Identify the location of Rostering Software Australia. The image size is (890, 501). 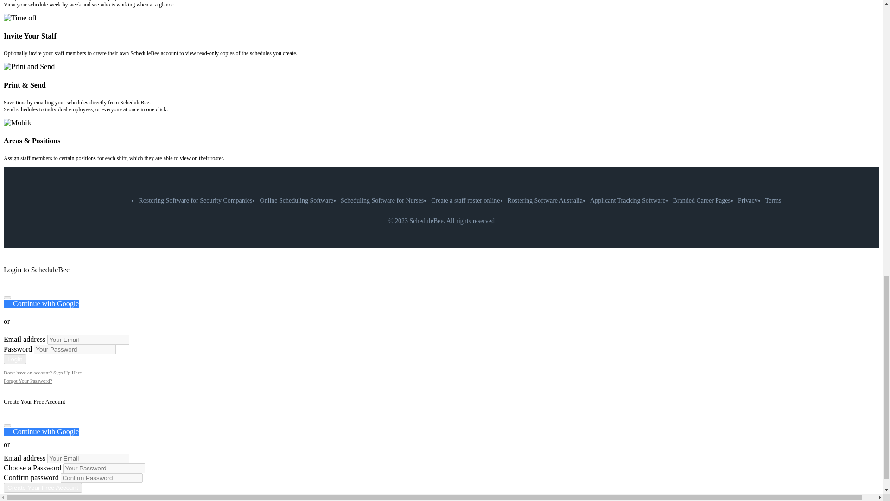
(545, 200).